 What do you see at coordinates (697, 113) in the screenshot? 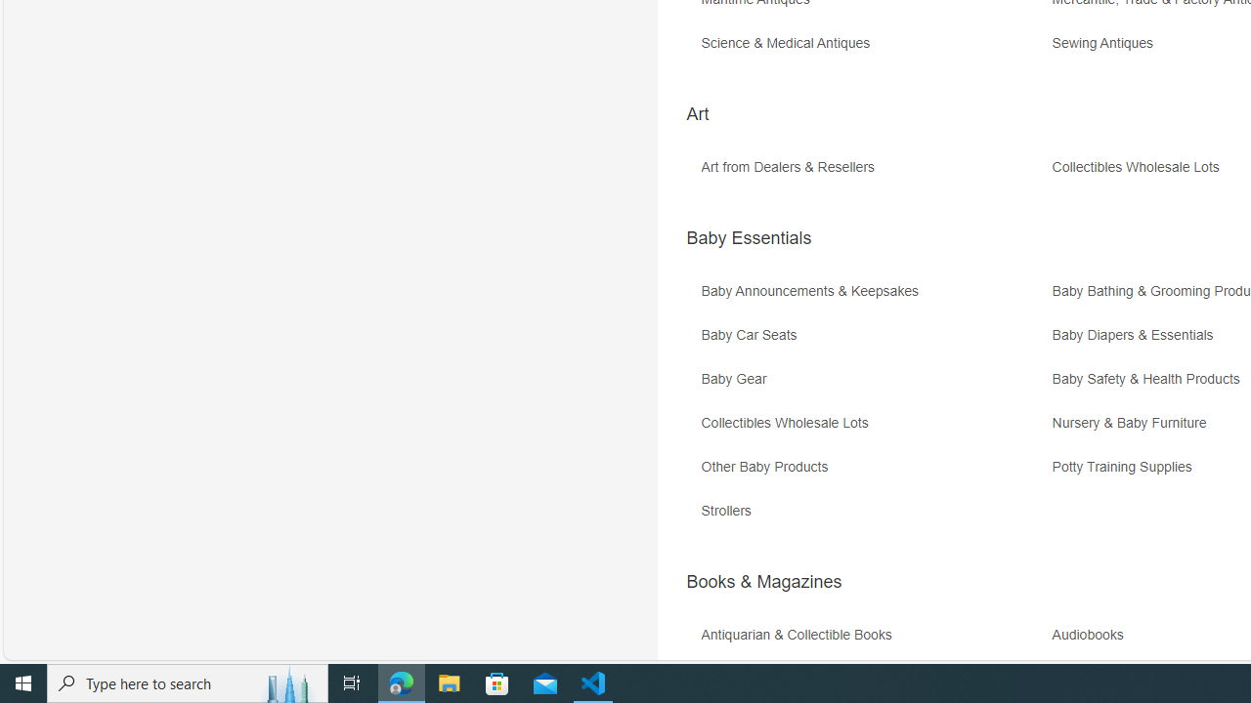
I see `Art` at bounding box center [697, 113].